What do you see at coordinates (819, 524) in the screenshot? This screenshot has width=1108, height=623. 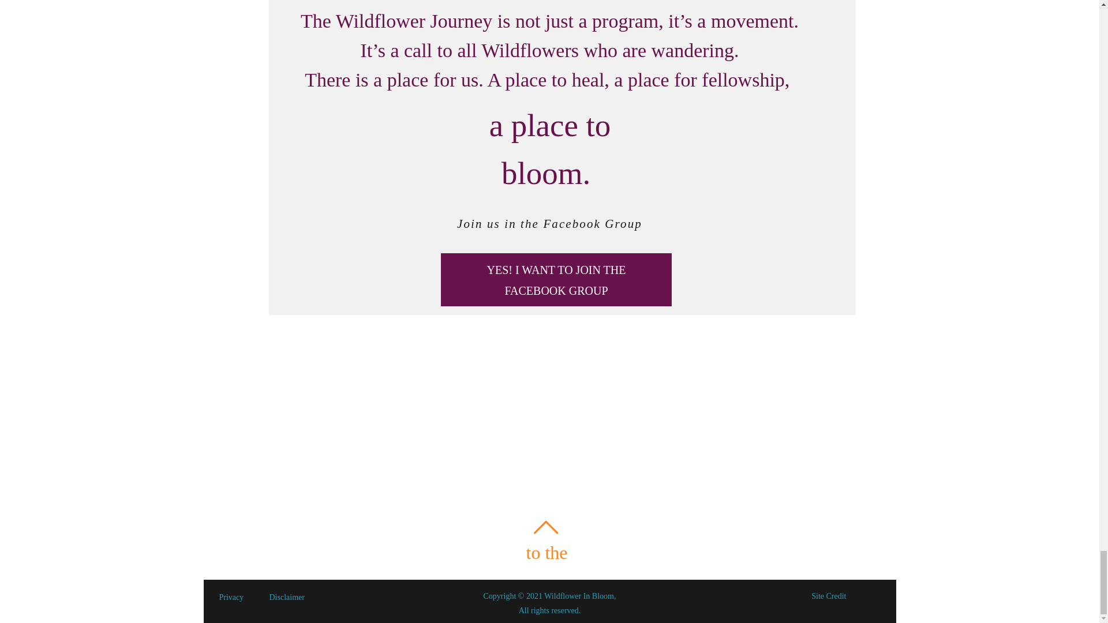 I see `BLOG` at bounding box center [819, 524].